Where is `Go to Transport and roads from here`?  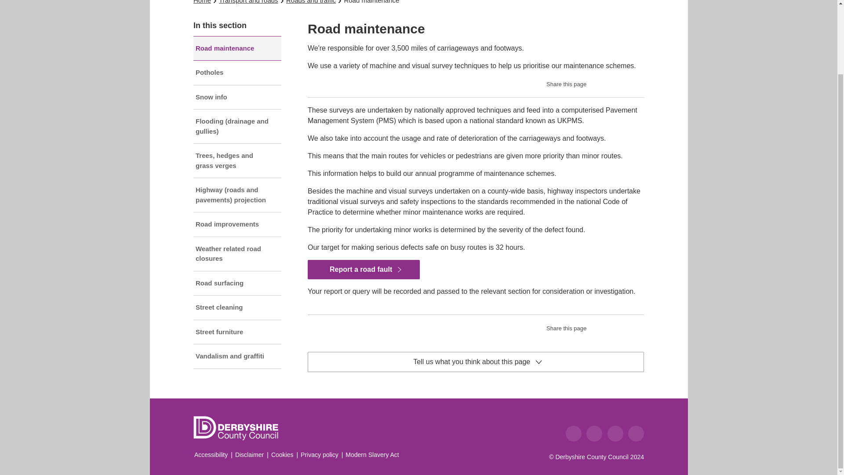
Go to Transport and roads from here is located at coordinates (248, 2).